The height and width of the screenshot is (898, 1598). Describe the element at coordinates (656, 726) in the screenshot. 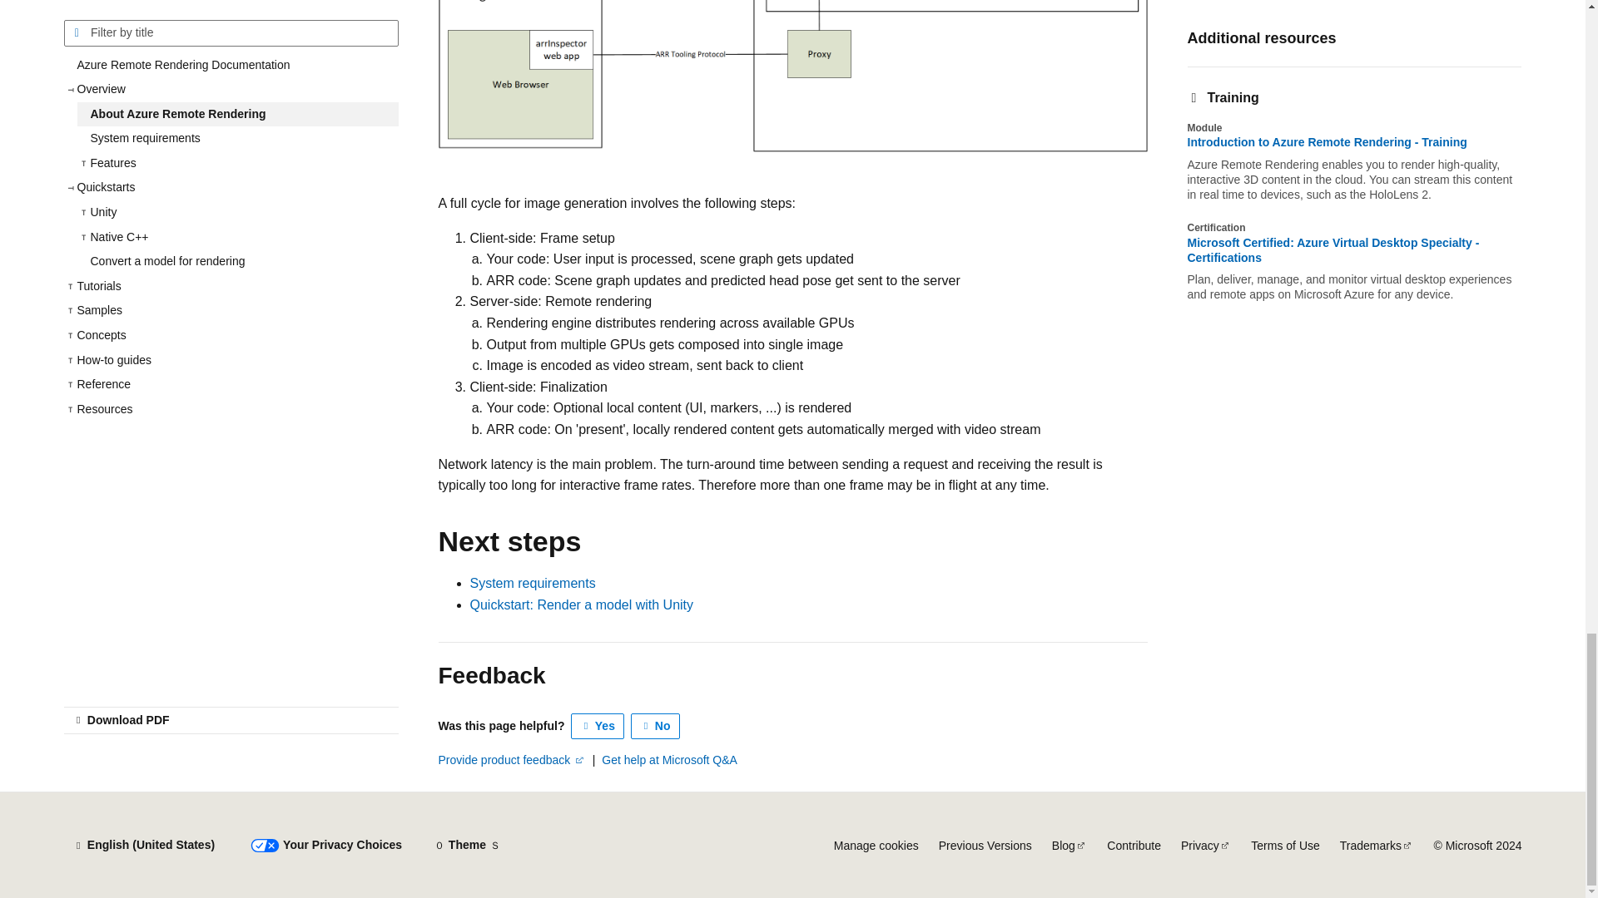

I see `This article is not helpful` at that location.